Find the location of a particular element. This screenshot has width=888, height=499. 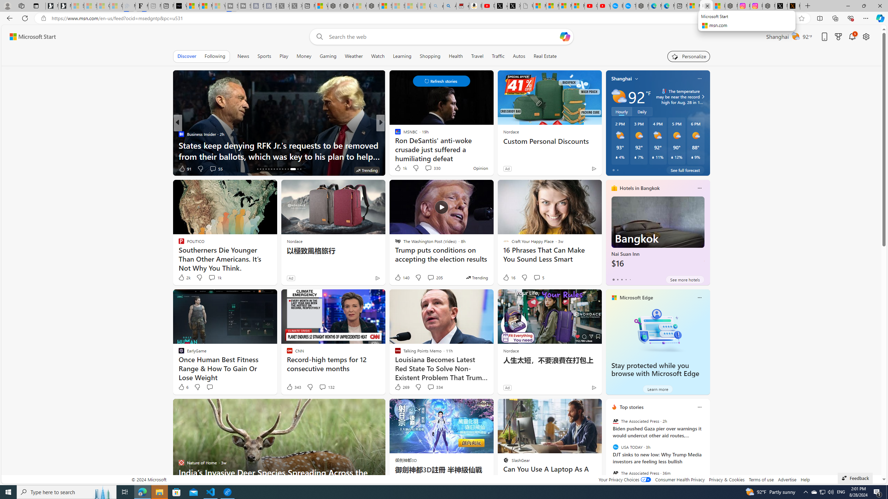

Stay protected while you browse with Microsoft Edge is located at coordinates (655, 369).